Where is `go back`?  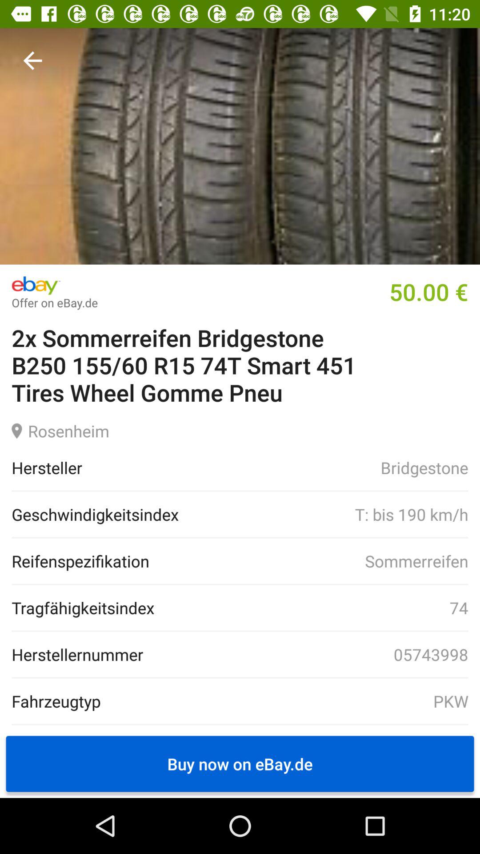
go back is located at coordinates (33, 60).